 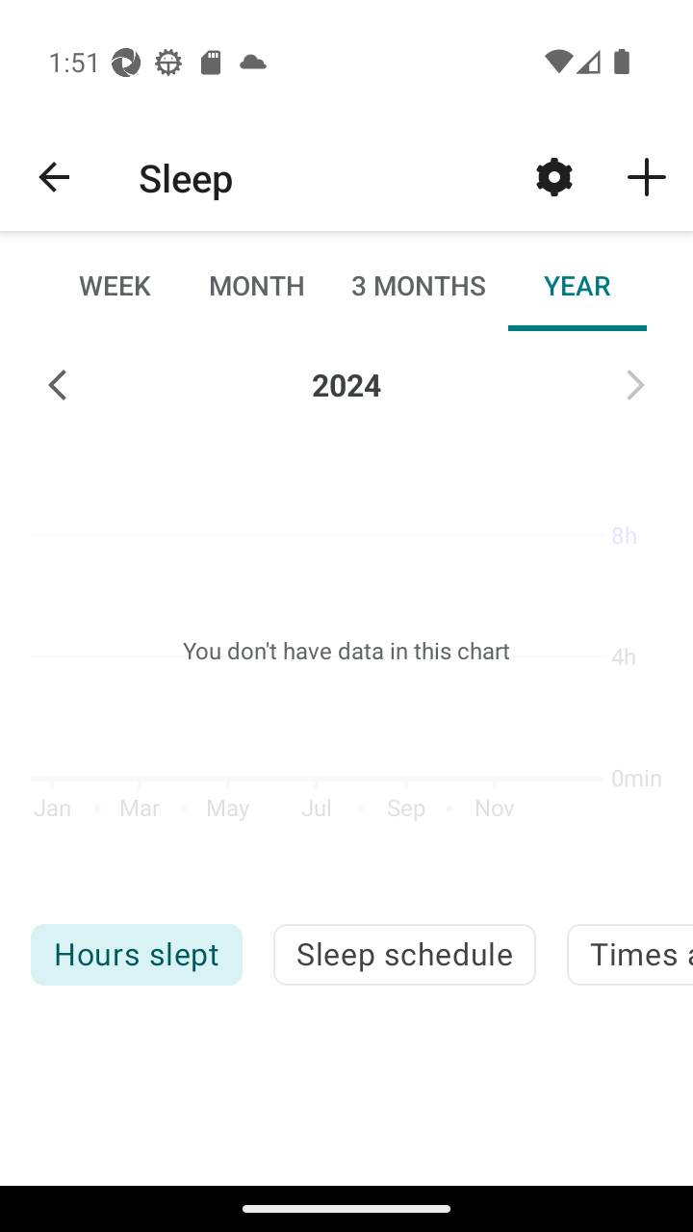 I want to click on Times awakened, so click(x=629, y=955).